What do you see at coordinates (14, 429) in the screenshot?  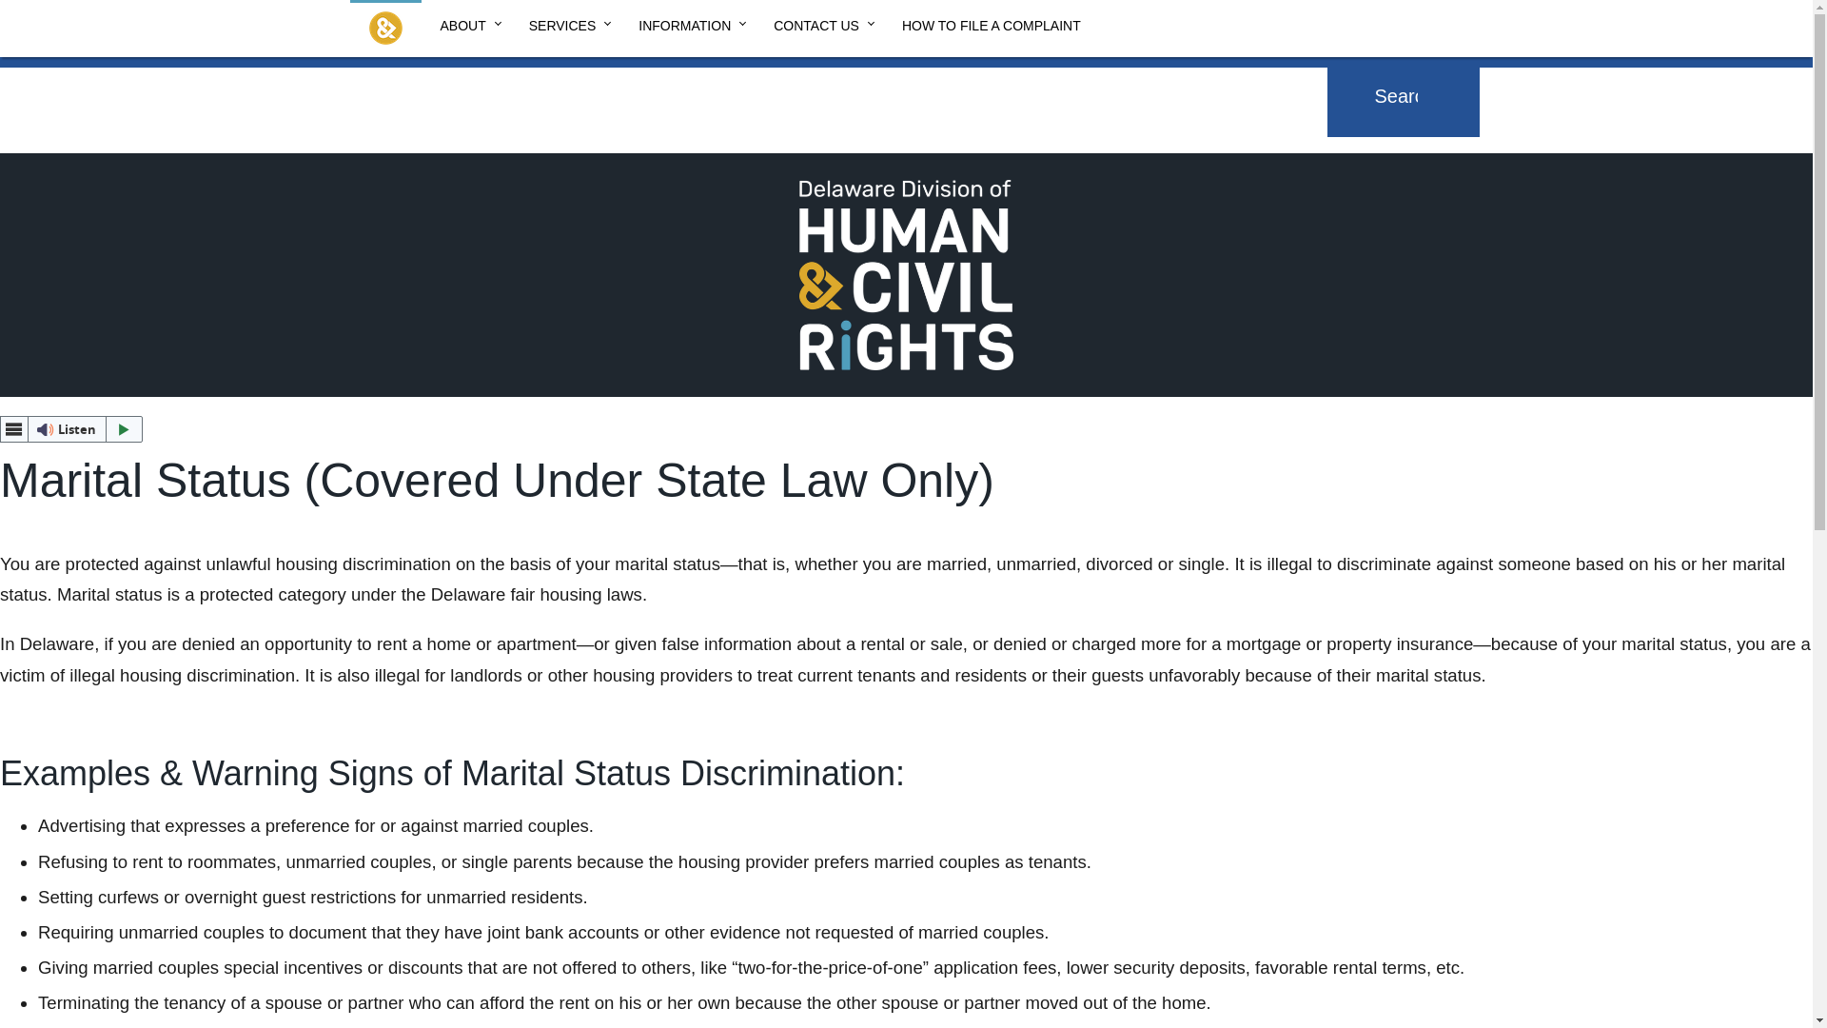 I see `webReader menu` at bounding box center [14, 429].